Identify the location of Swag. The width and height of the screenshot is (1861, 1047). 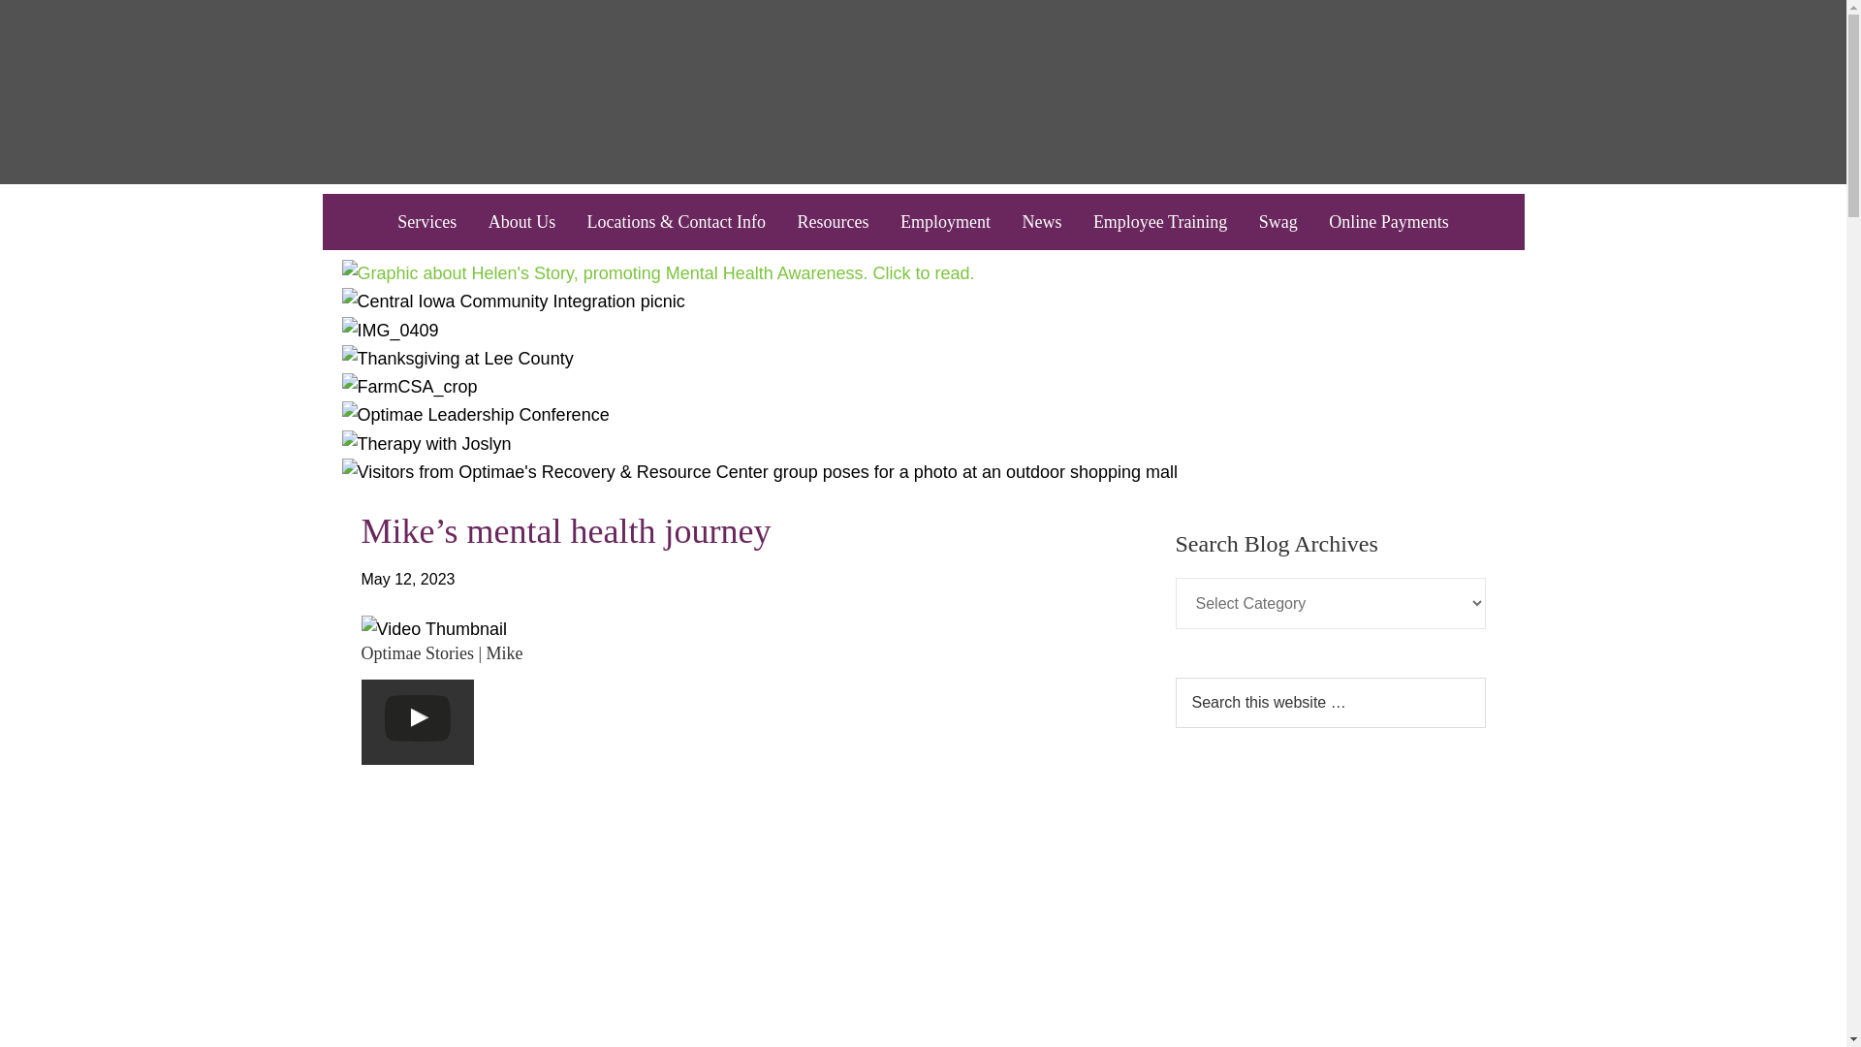
(1277, 221).